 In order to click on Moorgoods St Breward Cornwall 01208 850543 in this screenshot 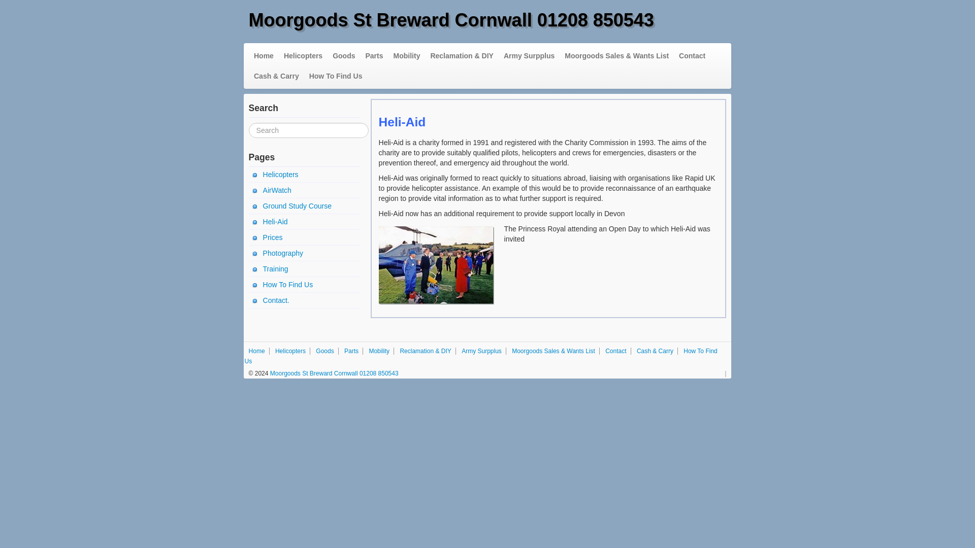, I will do `click(333, 373)`.